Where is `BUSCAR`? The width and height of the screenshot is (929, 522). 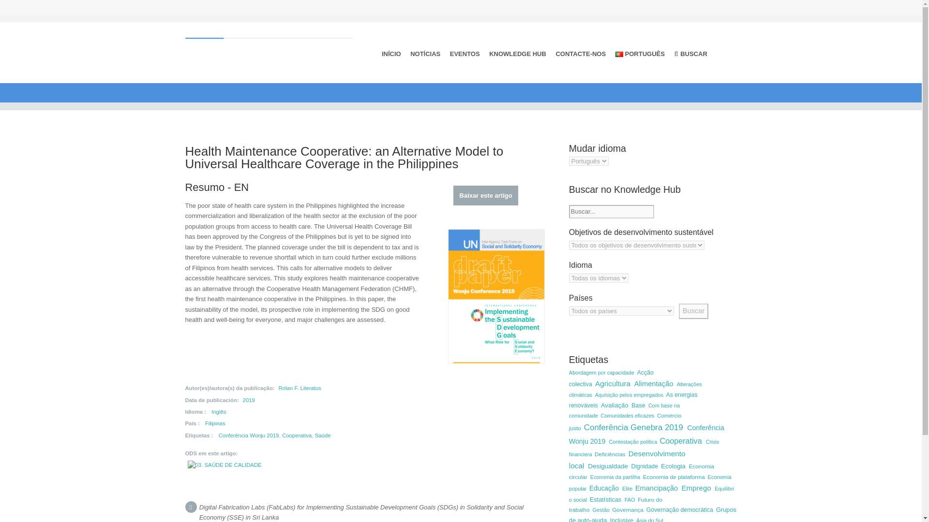 BUSCAR is located at coordinates (691, 54).